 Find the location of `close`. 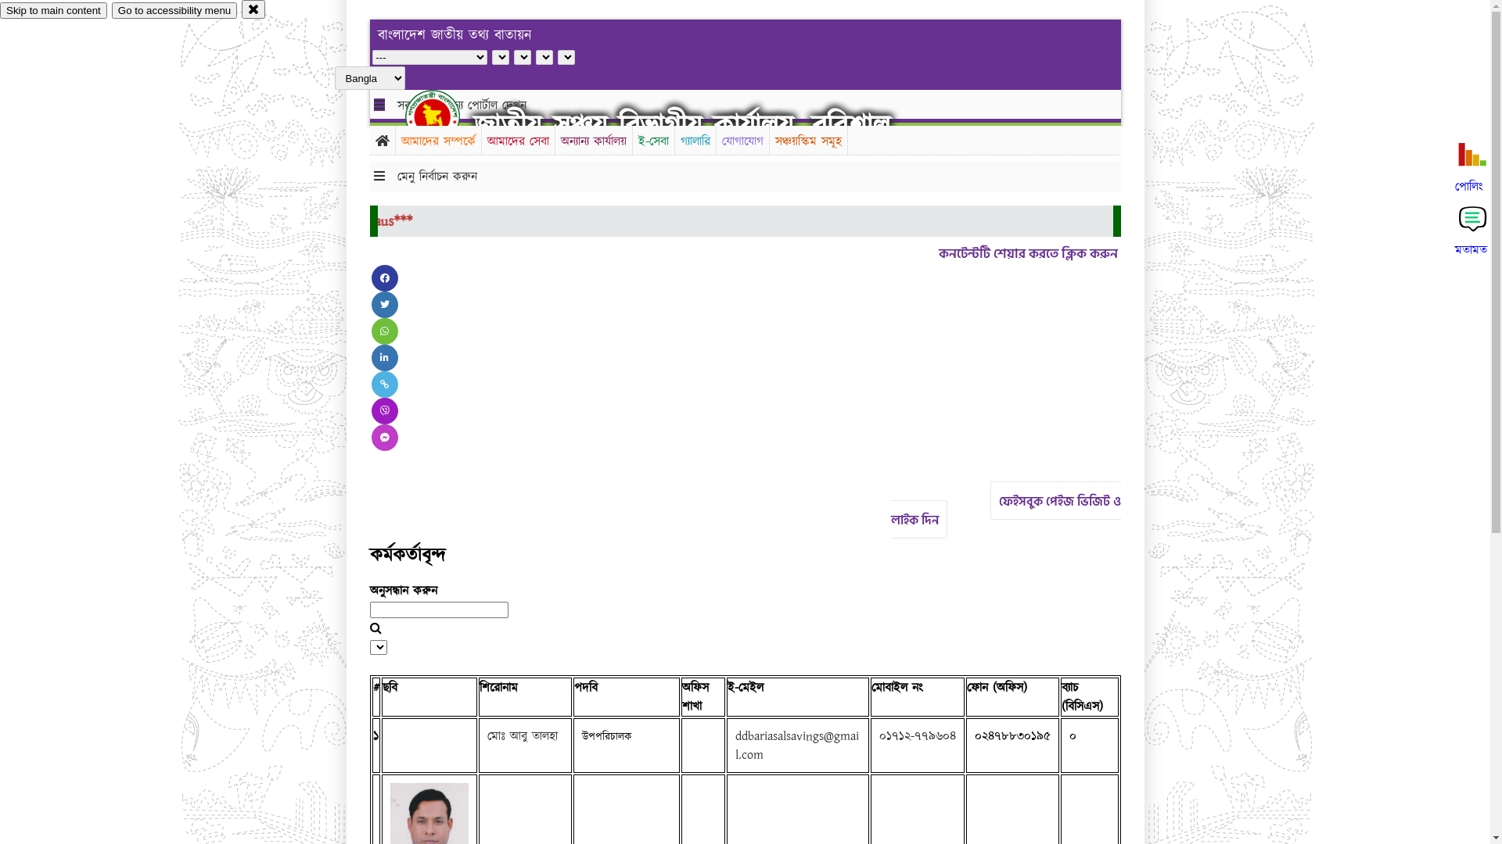

close is located at coordinates (253, 9).